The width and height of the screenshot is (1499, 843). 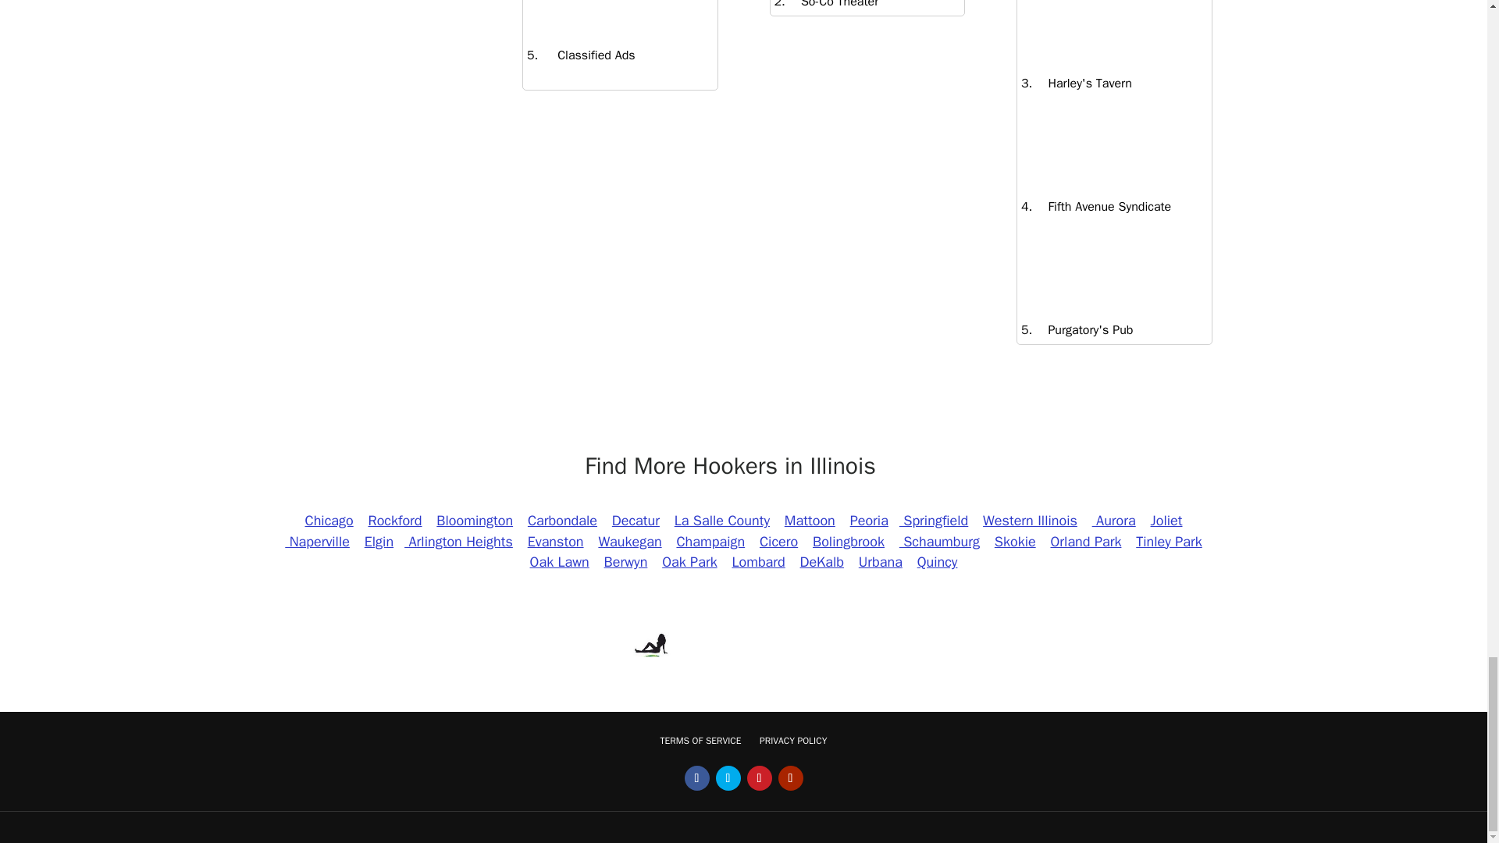 I want to click on Follow on Youtube, so click(x=790, y=777).